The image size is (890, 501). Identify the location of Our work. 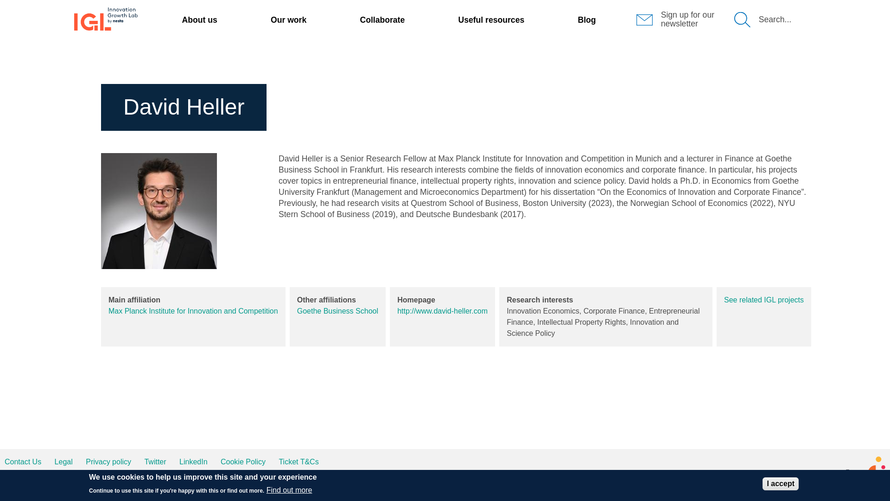
(288, 19).